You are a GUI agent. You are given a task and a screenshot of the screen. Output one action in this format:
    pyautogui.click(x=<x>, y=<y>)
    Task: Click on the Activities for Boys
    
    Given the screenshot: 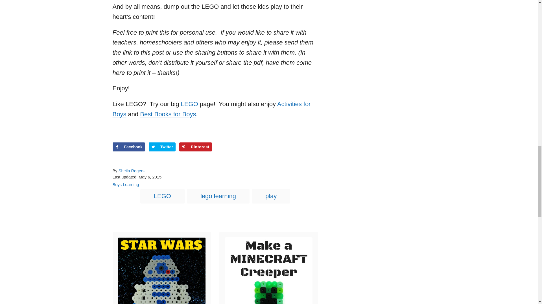 What is the action you would take?
    pyautogui.click(x=211, y=109)
    